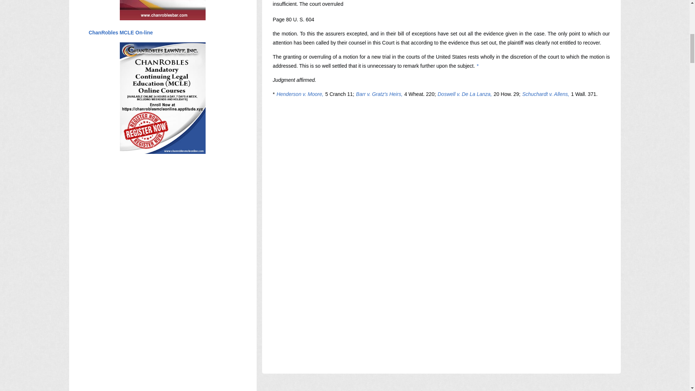 The height and width of the screenshot is (391, 695). I want to click on ChanRobles MCLE On-line, so click(120, 33).